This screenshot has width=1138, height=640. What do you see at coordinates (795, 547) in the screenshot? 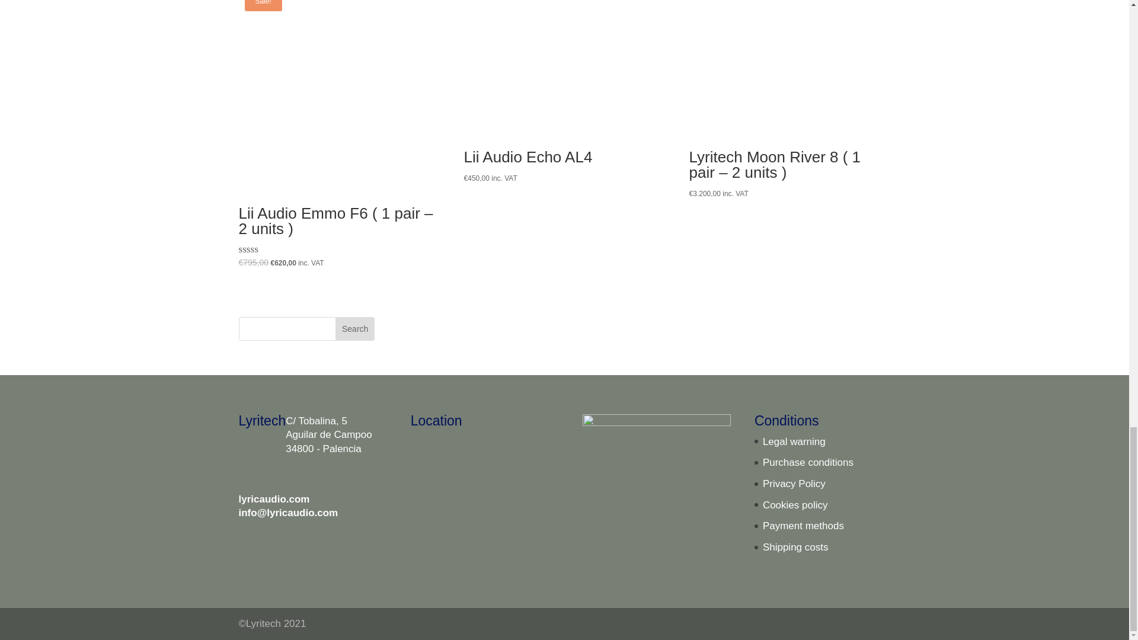
I see `Shipping costs` at bounding box center [795, 547].